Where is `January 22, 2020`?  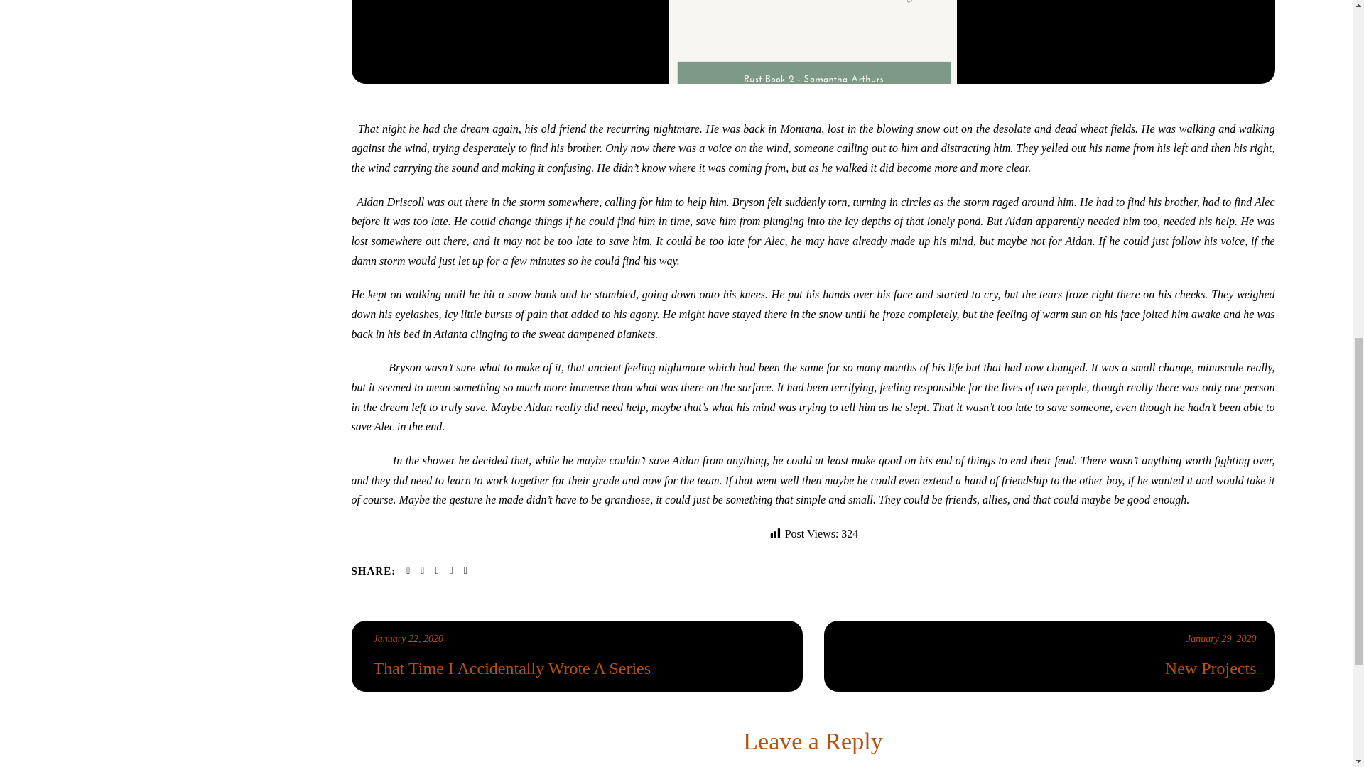 January 22, 2020 is located at coordinates (408, 639).